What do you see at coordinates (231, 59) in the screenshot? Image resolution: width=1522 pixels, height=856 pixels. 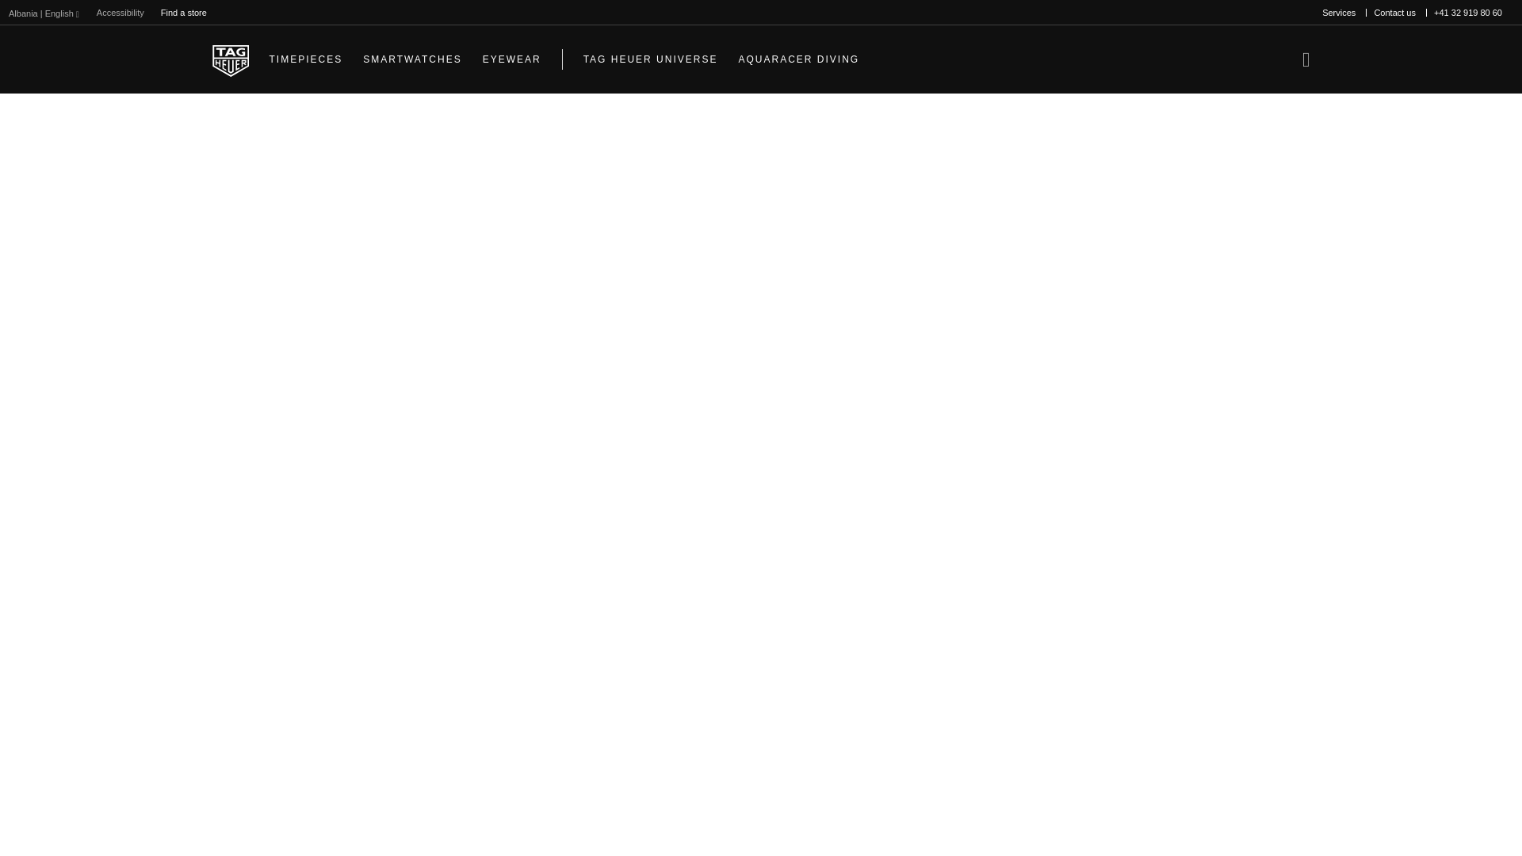 I see `Homepage` at bounding box center [231, 59].